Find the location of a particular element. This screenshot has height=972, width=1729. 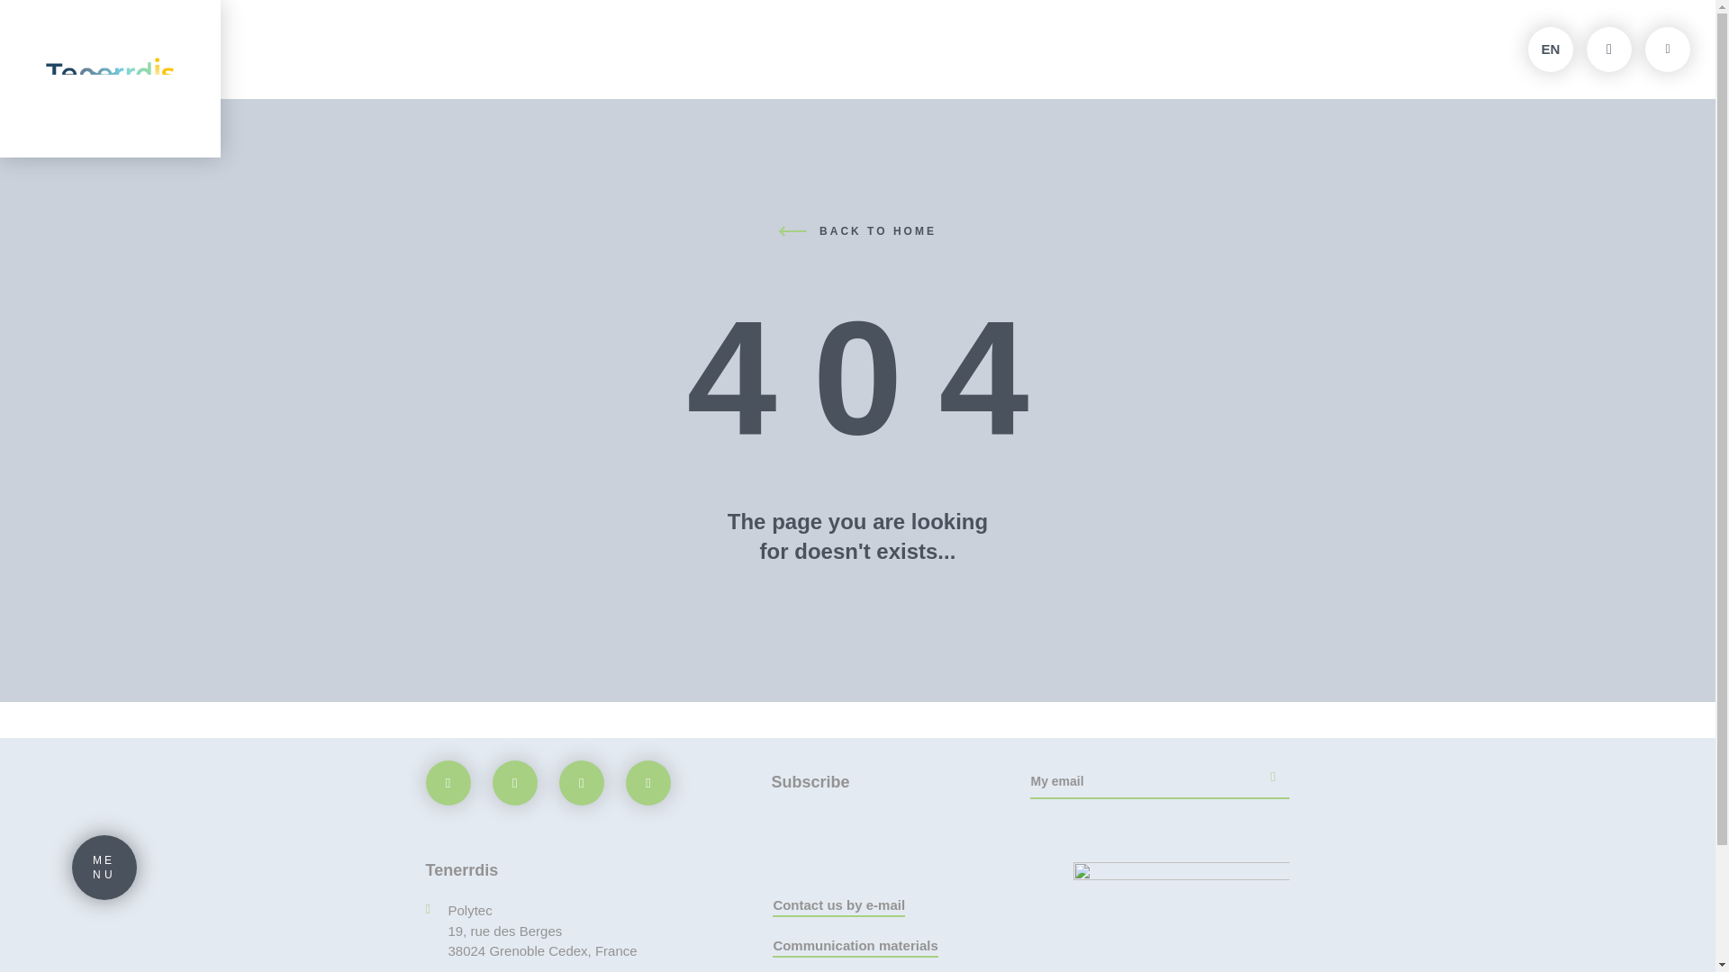

Search is located at coordinates (1609, 49).